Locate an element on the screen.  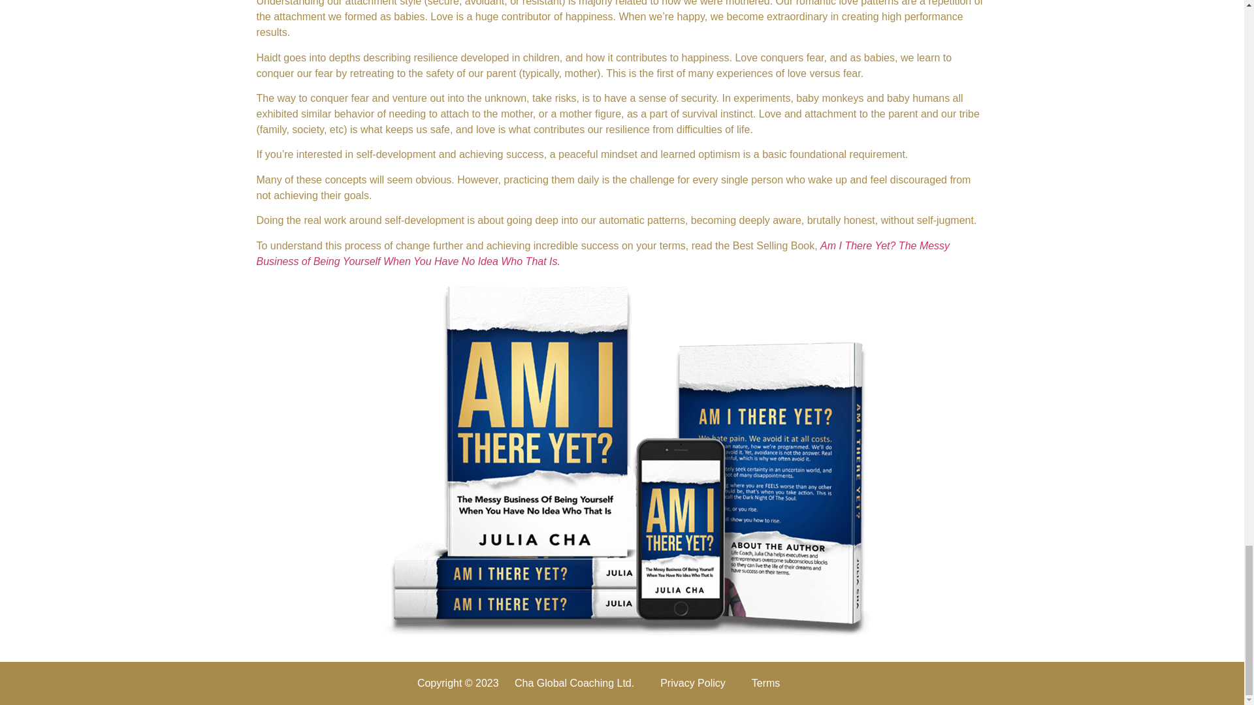
Terms is located at coordinates (765, 683).